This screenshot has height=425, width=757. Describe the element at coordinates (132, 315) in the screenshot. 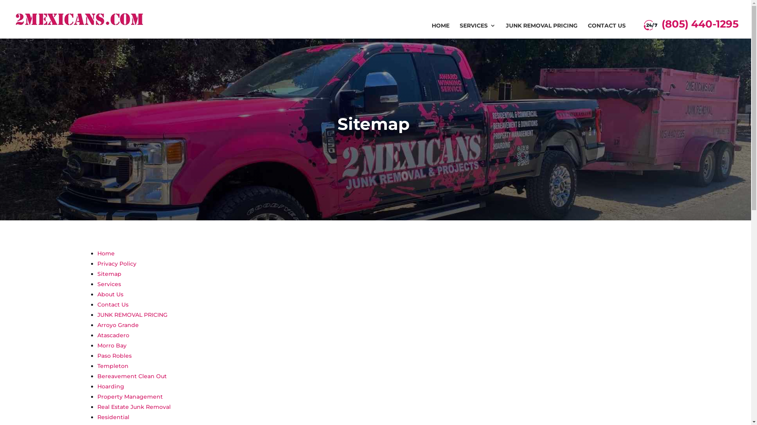

I see `JUNK REMOVAL PRICING` at that location.